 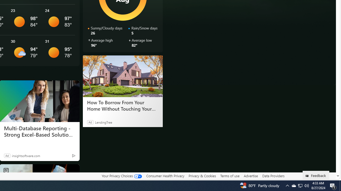 What do you see at coordinates (165, 176) in the screenshot?
I see `Consumer Health Privacy` at bounding box center [165, 176].